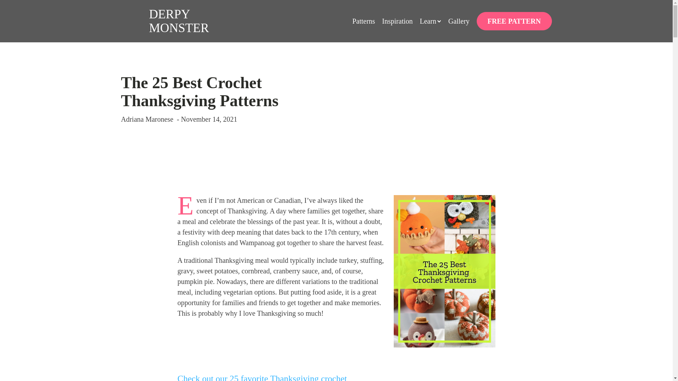 The height and width of the screenshot is (381, 678). Describe the element at coordinates (166, 21) in the screenshot. I see `DERPY MONSTER` at that location.